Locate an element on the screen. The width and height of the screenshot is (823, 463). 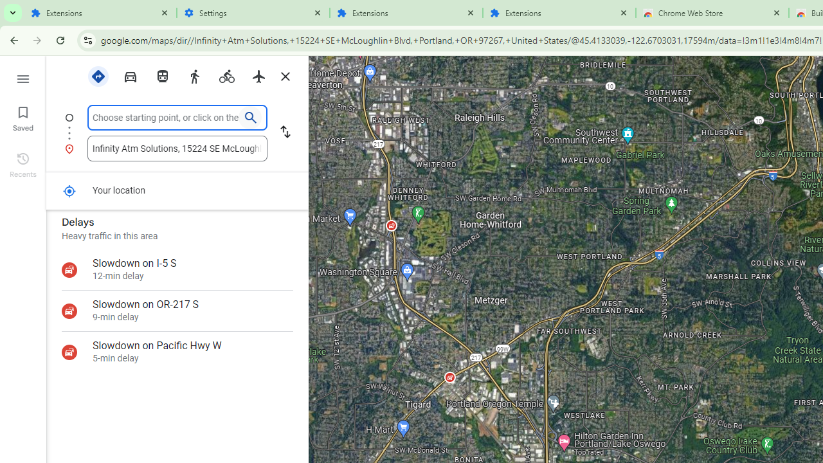
Reverse starting point and destination is located at coordinates (285, 132).